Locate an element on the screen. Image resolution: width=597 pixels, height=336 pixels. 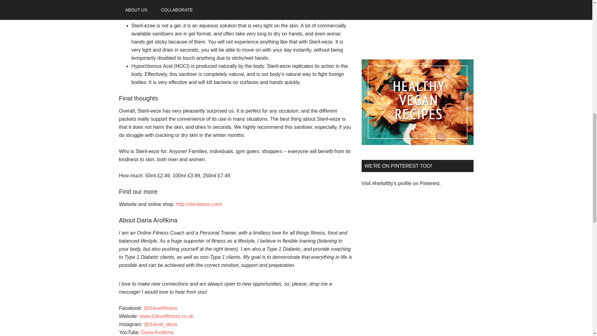
Daria A is located at coordinates (149, 332).